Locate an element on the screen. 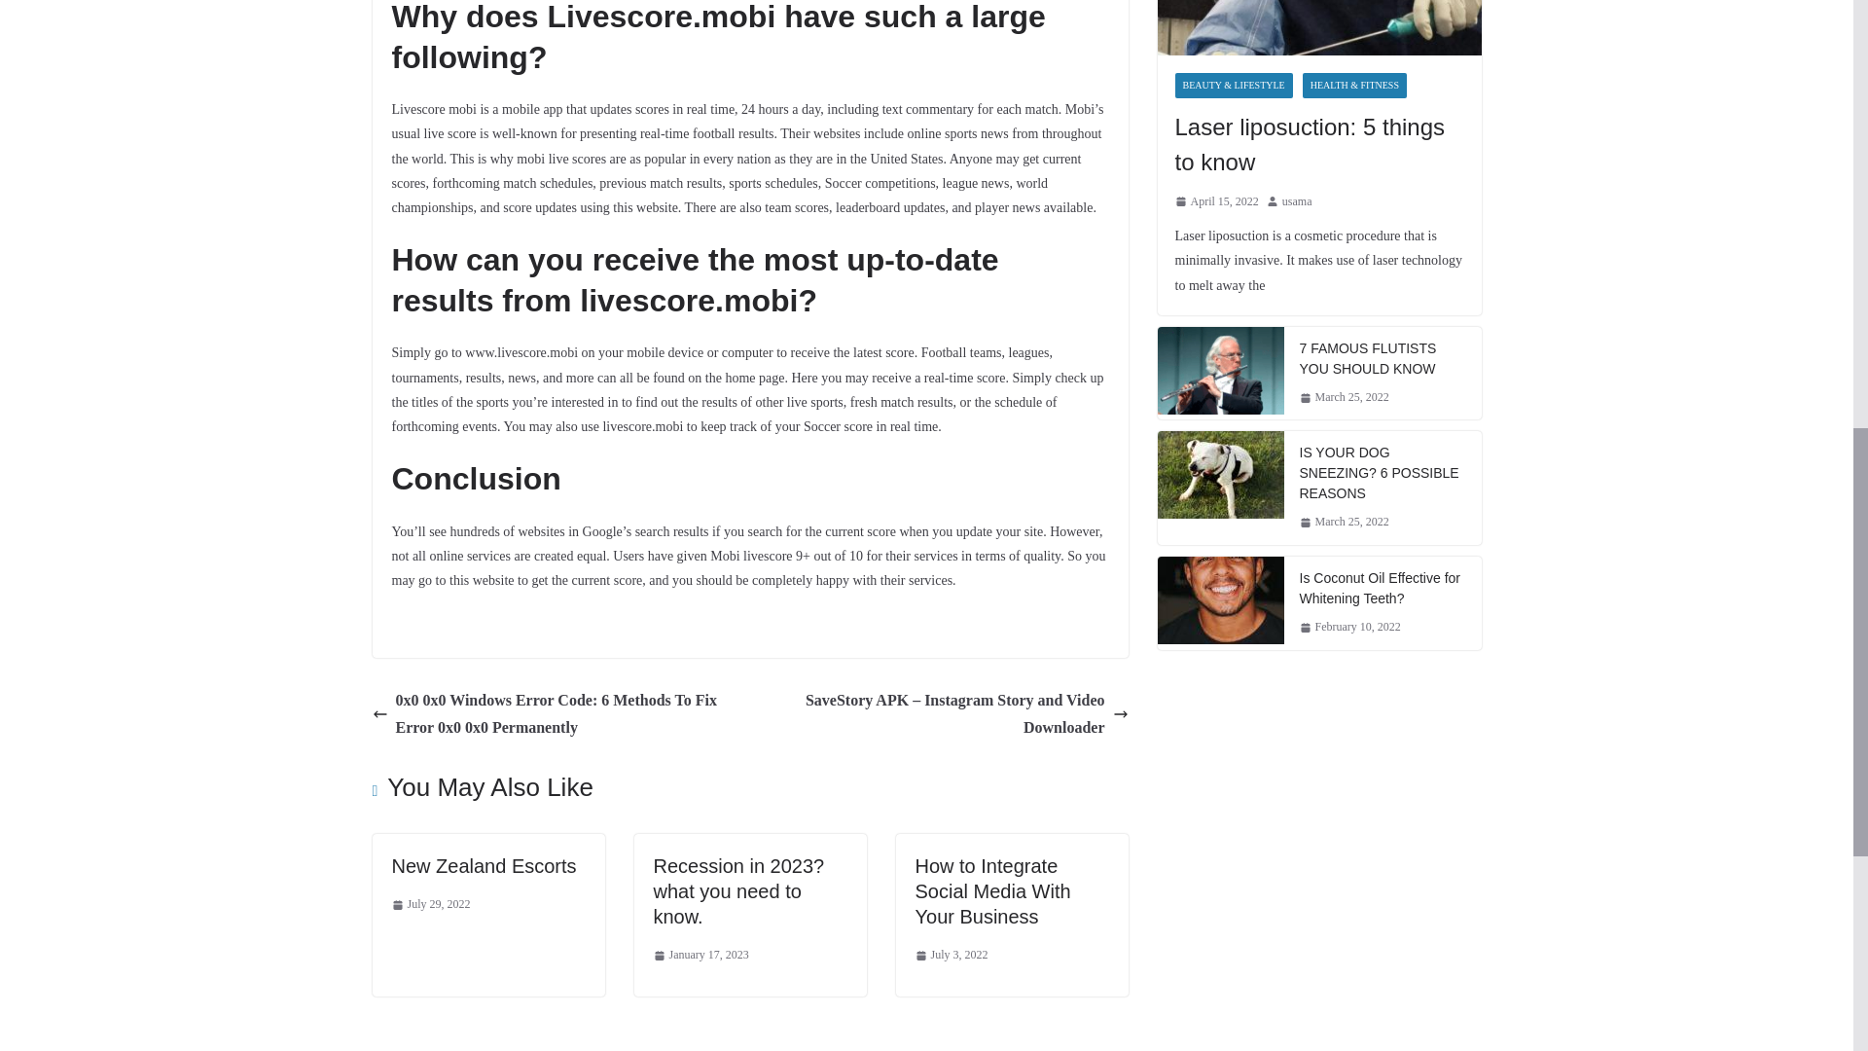 The width and height of the screenshot is (1868, 1051). July 3, 2022 is located at coordinates (952, 955).